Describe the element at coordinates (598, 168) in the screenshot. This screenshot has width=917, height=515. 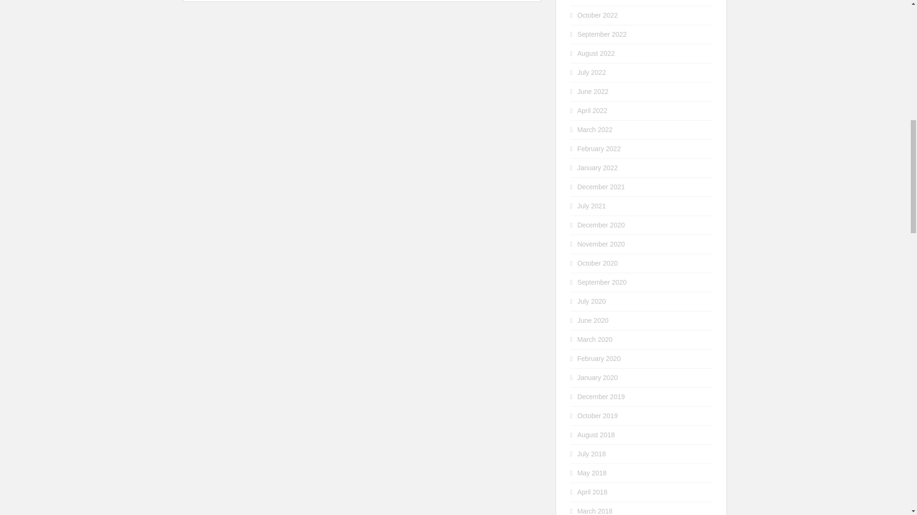
I see `January 2022` at that location.